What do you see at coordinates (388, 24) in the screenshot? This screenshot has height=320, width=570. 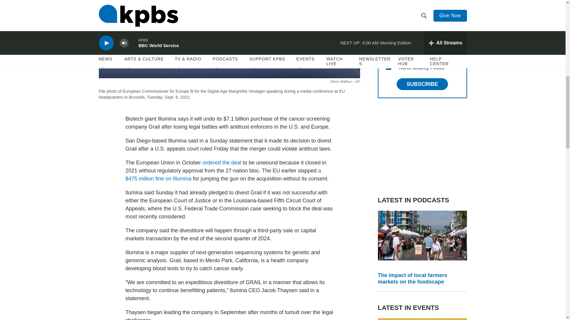 I see `2` at bounding box center [388, 24].